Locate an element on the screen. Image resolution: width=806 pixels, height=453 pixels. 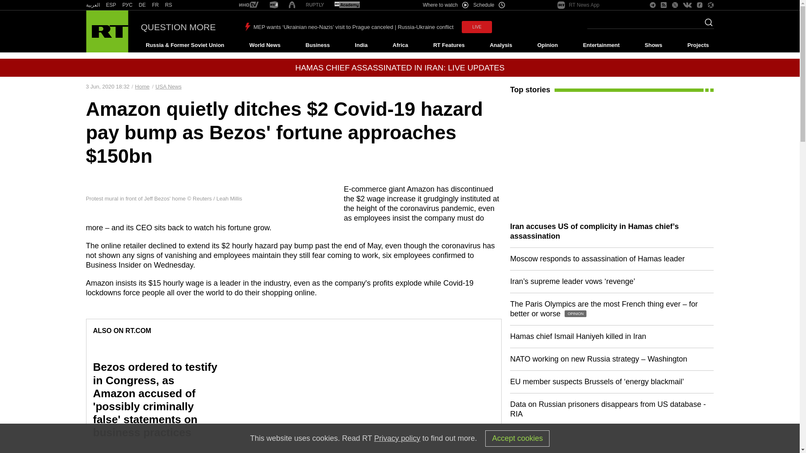
RT  is located at coordinates (92, 5).